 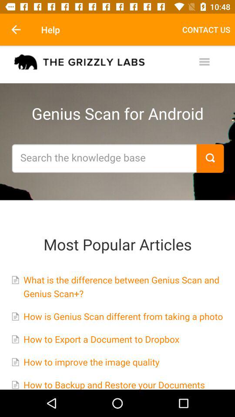 What do you see at coordinates (16, 30) in the screenshot?
I see `launch the item to the left of help item` at bounding box center [16, 30].